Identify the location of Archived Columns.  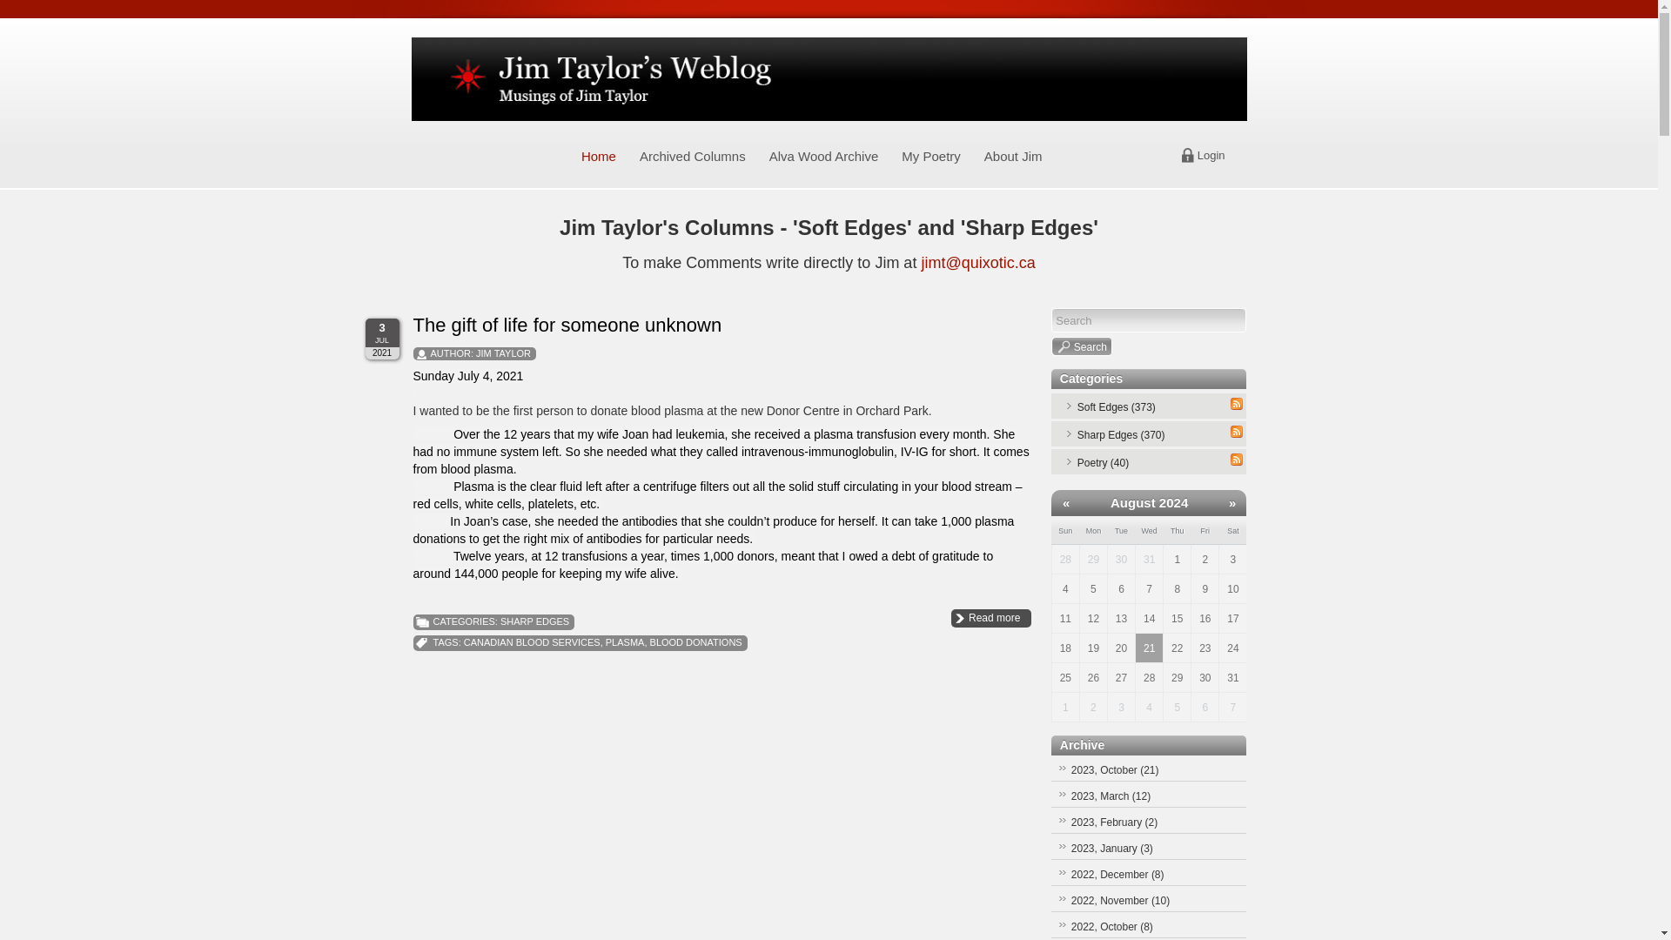
(693, 156).